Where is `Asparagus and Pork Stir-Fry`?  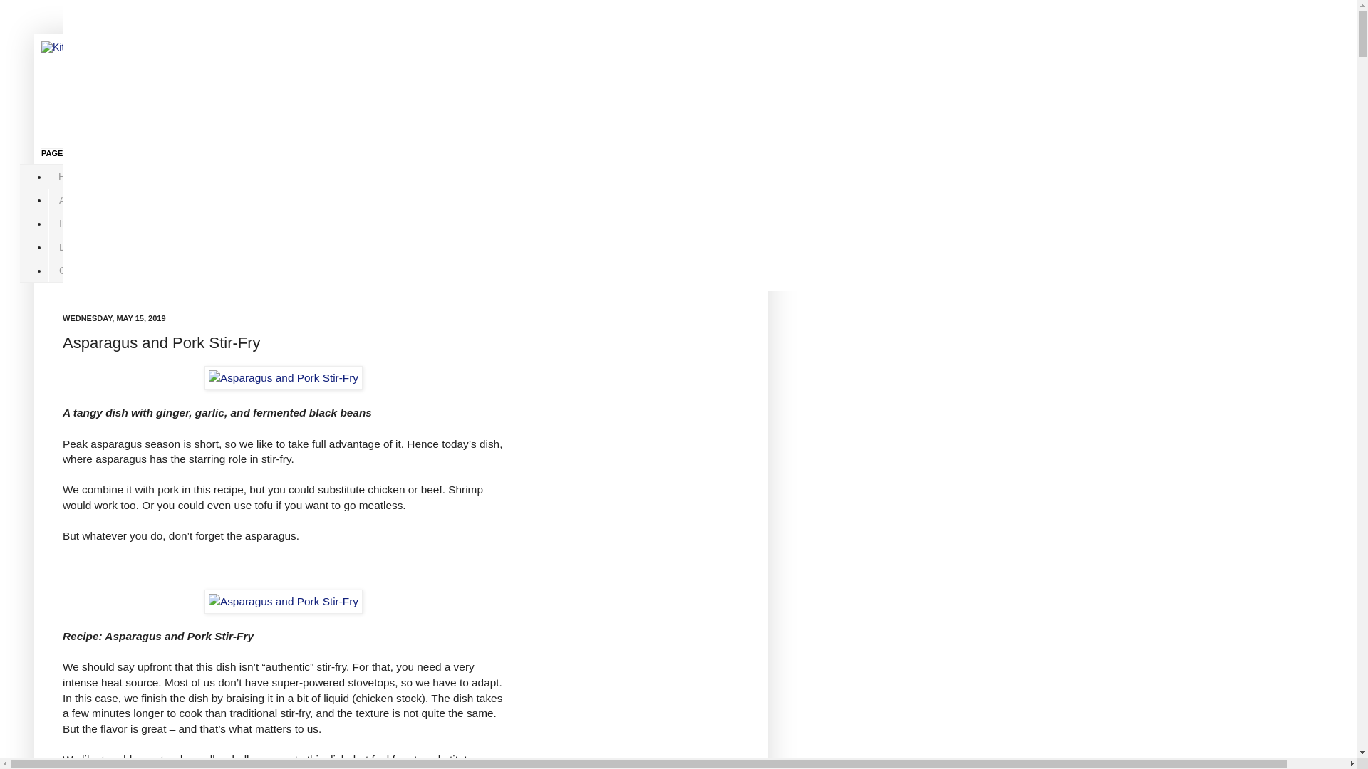 Asparagus and Pork Stir-Fry is located at coordinates (283, 601).